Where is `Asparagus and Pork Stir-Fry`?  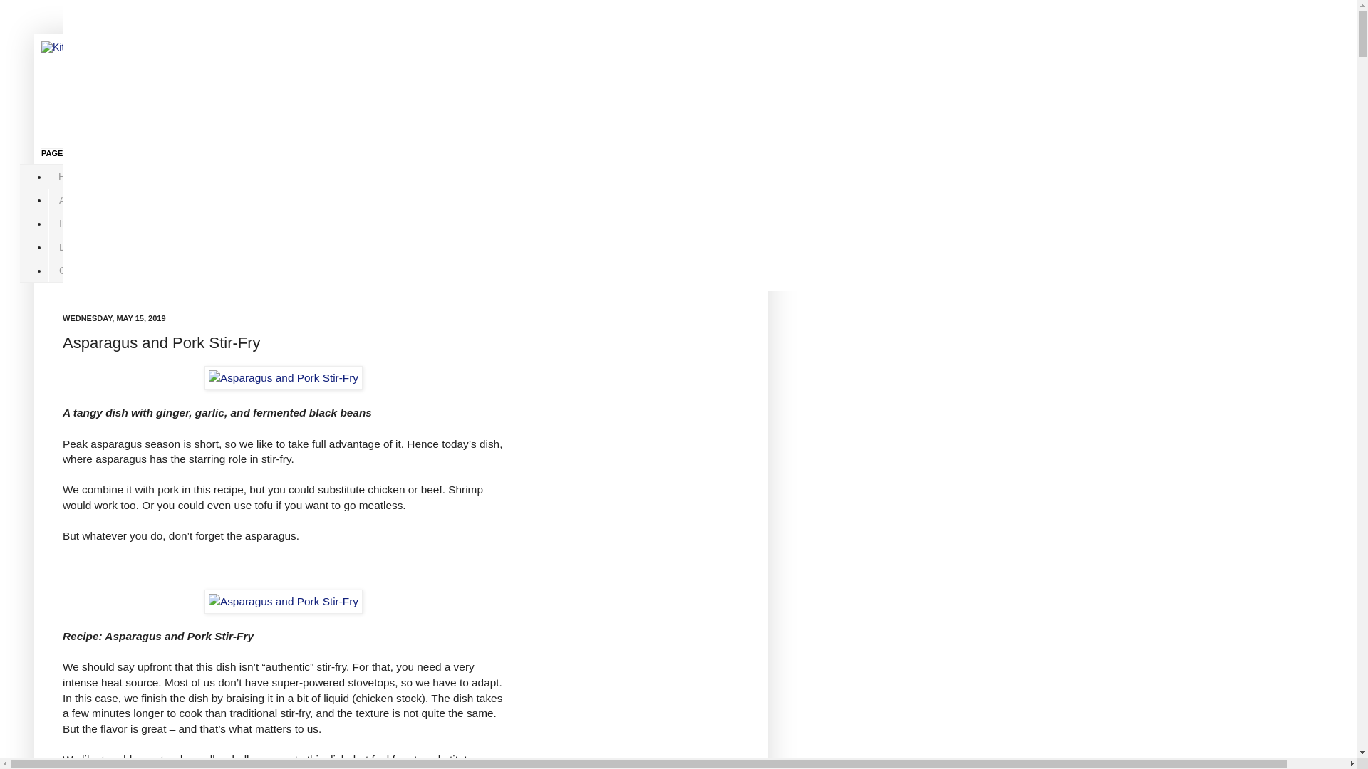 Asparagus and Pork Stir-Fry is located at coordinates (283, 601).